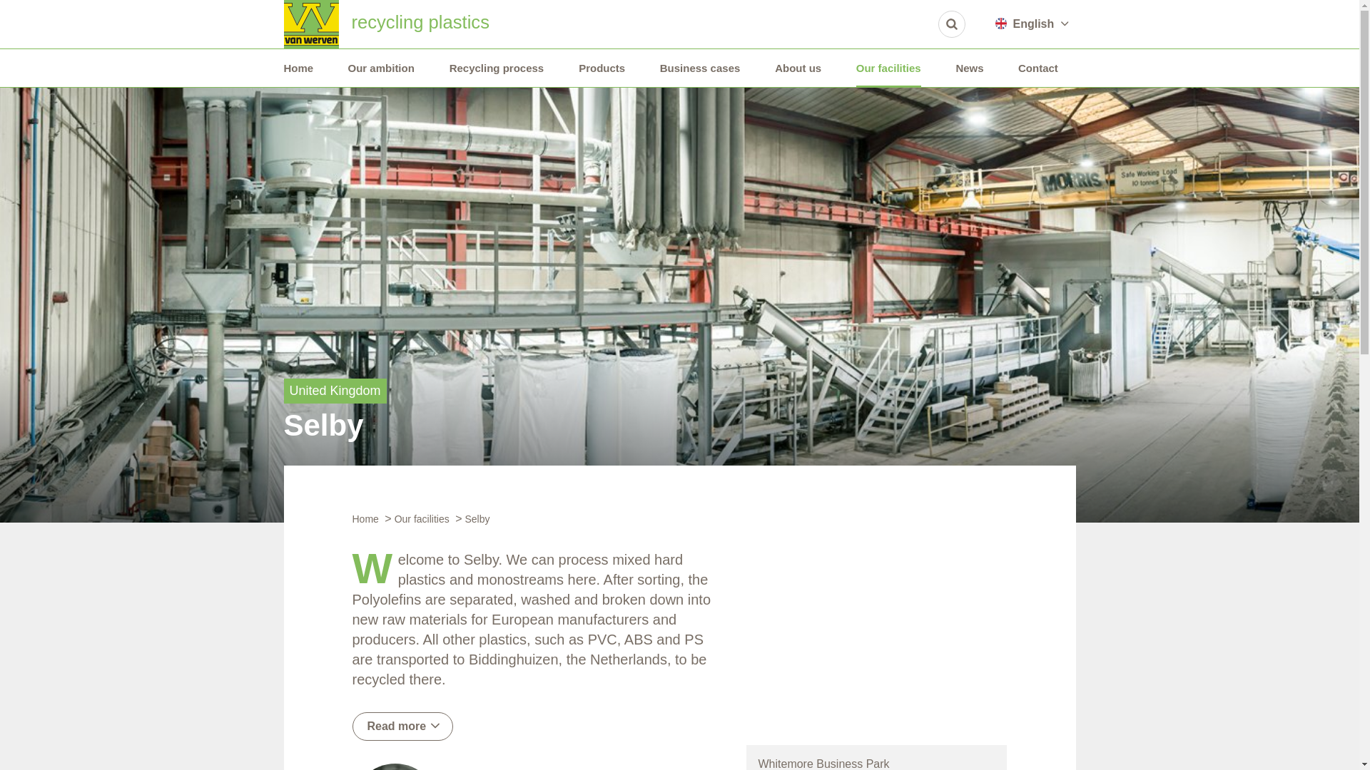  Describe the element at coordinates (497, 68) in the screenshot. I see `Recycling process` at that location.